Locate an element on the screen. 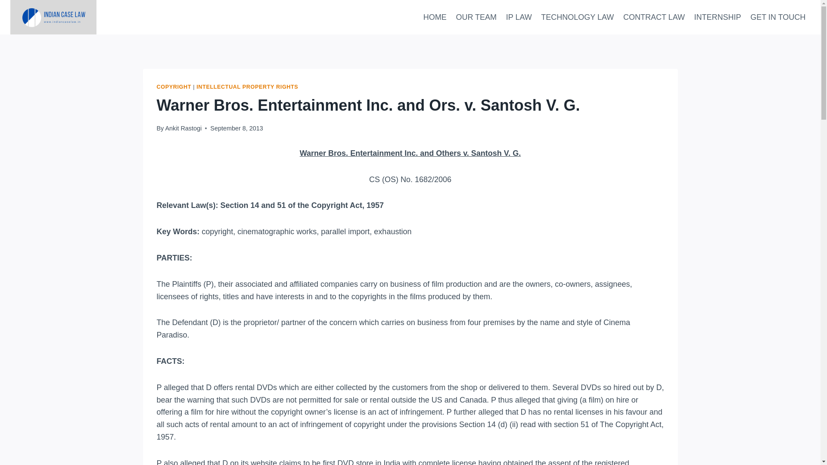 Image resolution: width=827 pixels, height=465 pixels. Ankit Rastogi is located at coordinates (183, 128).